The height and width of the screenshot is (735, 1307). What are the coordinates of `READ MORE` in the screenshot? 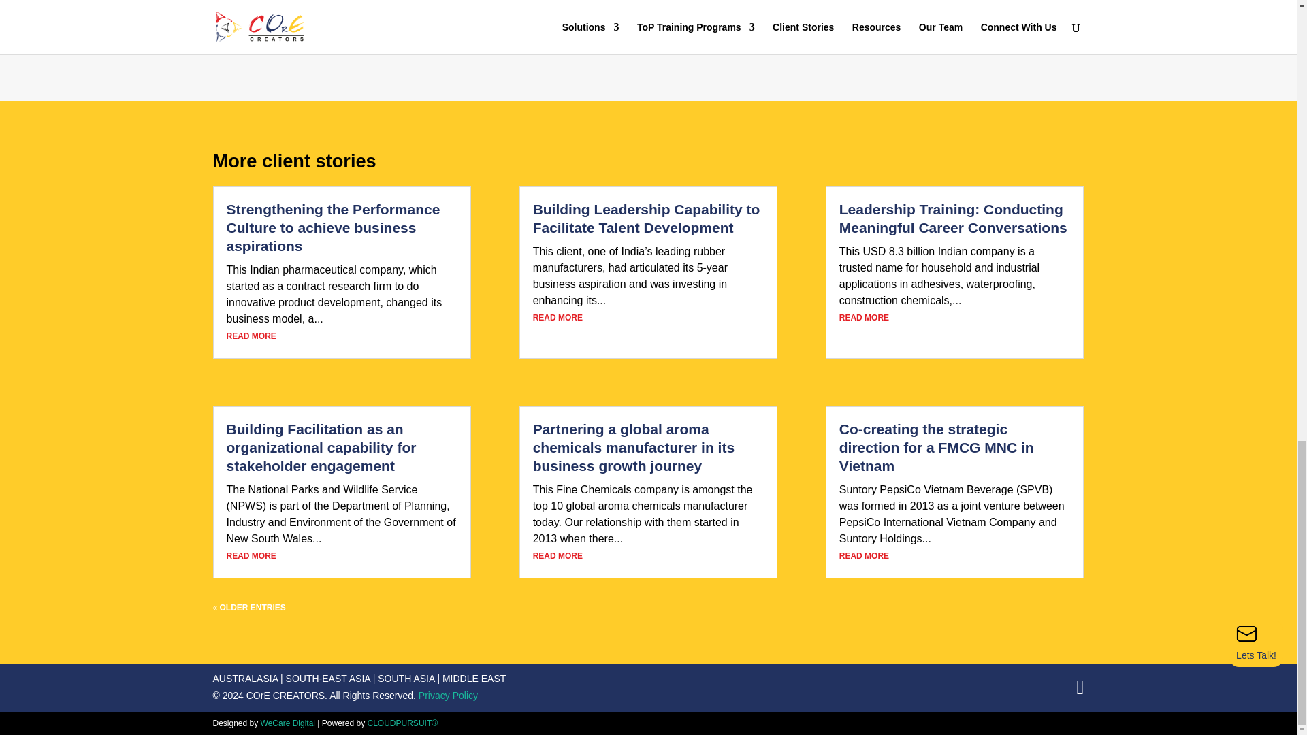 It's located at (558, 318).